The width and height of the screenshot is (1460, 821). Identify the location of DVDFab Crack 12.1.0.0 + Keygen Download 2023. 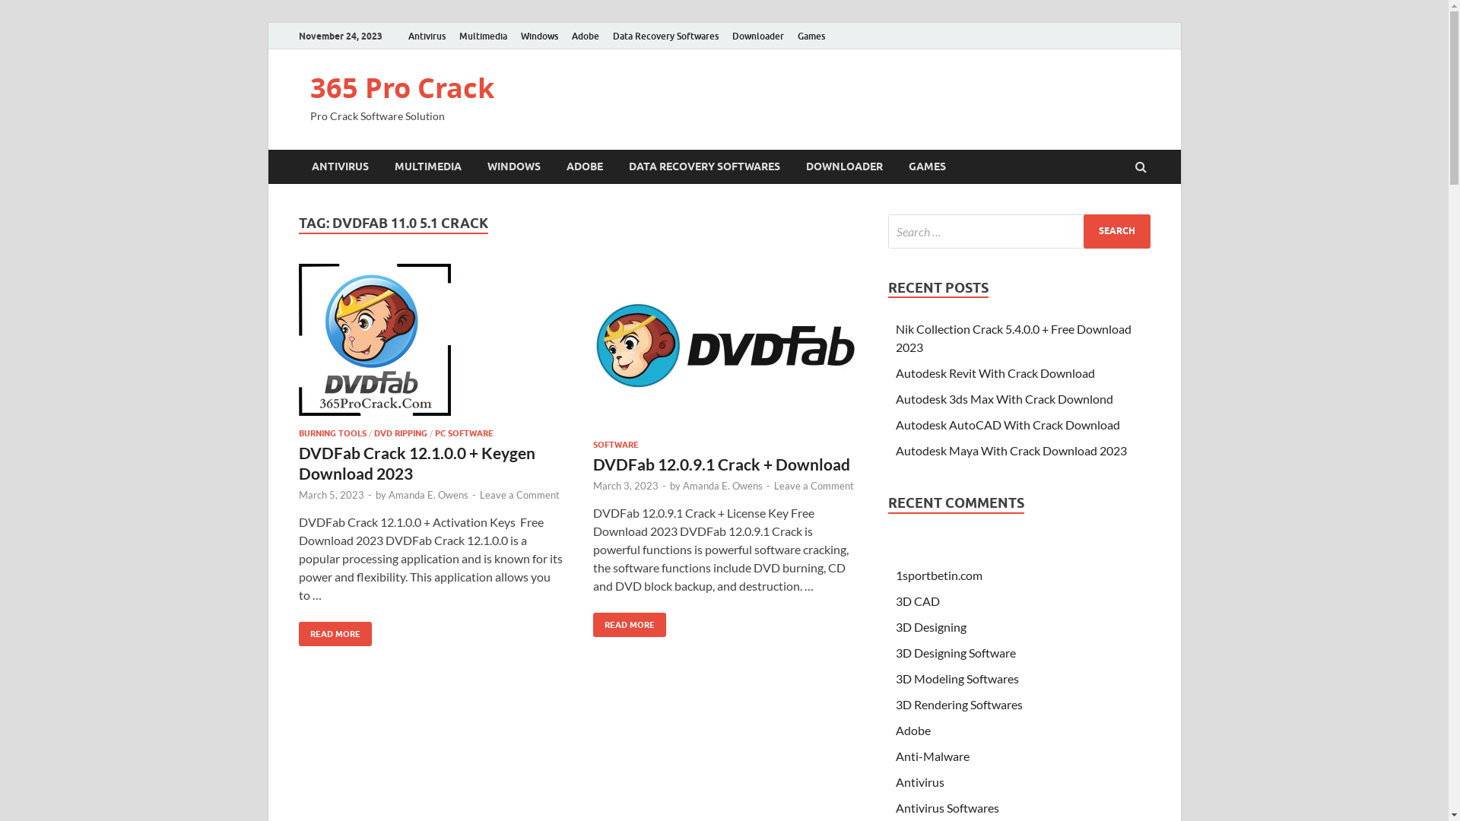
(430, 346).